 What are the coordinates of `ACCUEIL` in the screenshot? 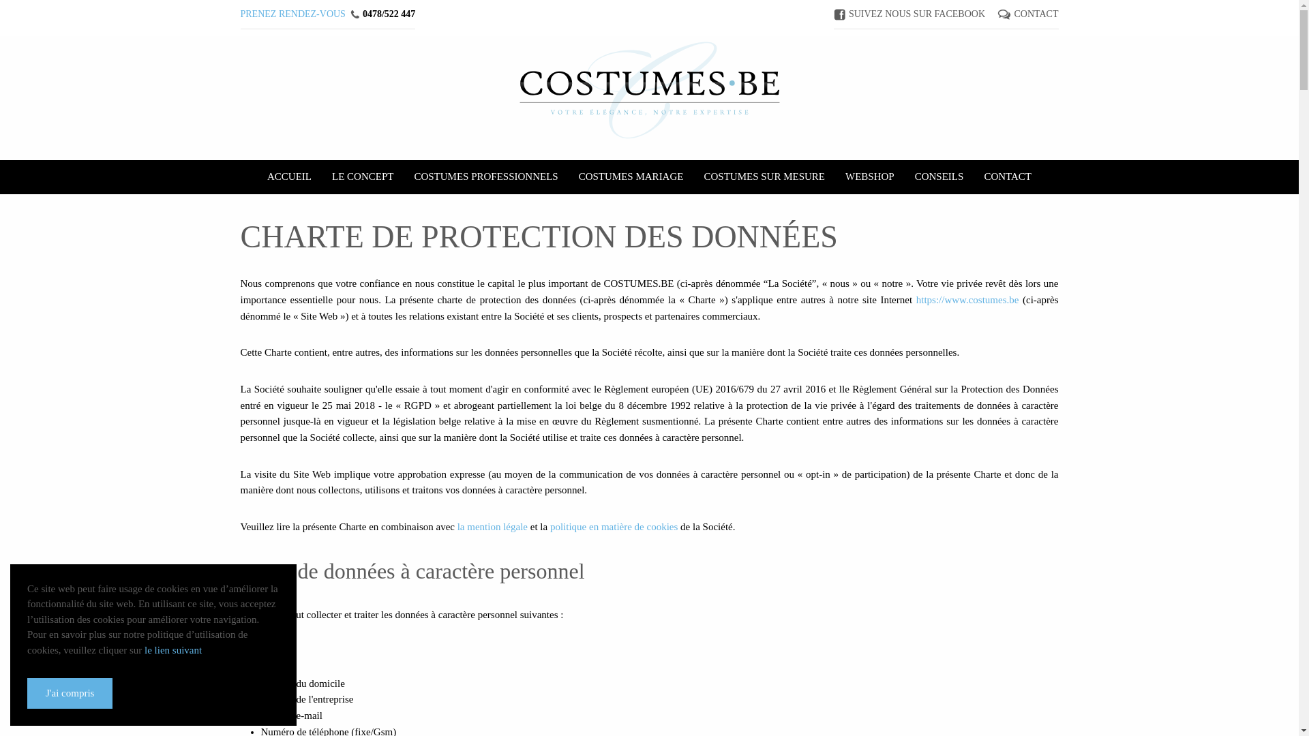 It's located at (289, 177).